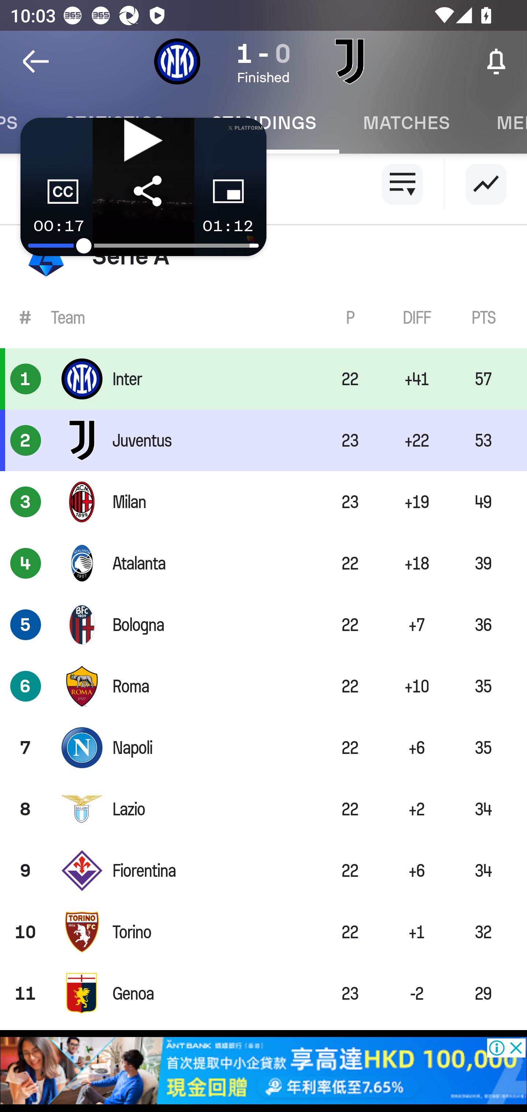 The height and width of the screenshot is (1112, 527). I want to click on 2, so click(26, 440).